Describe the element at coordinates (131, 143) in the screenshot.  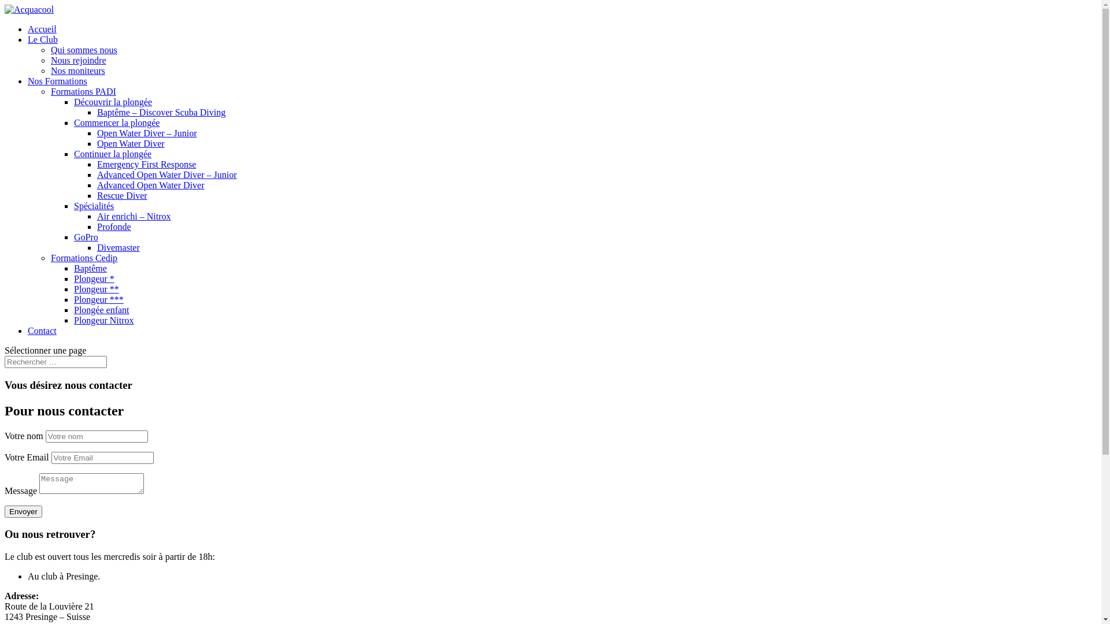
I see `Open Water Diver` at that location.